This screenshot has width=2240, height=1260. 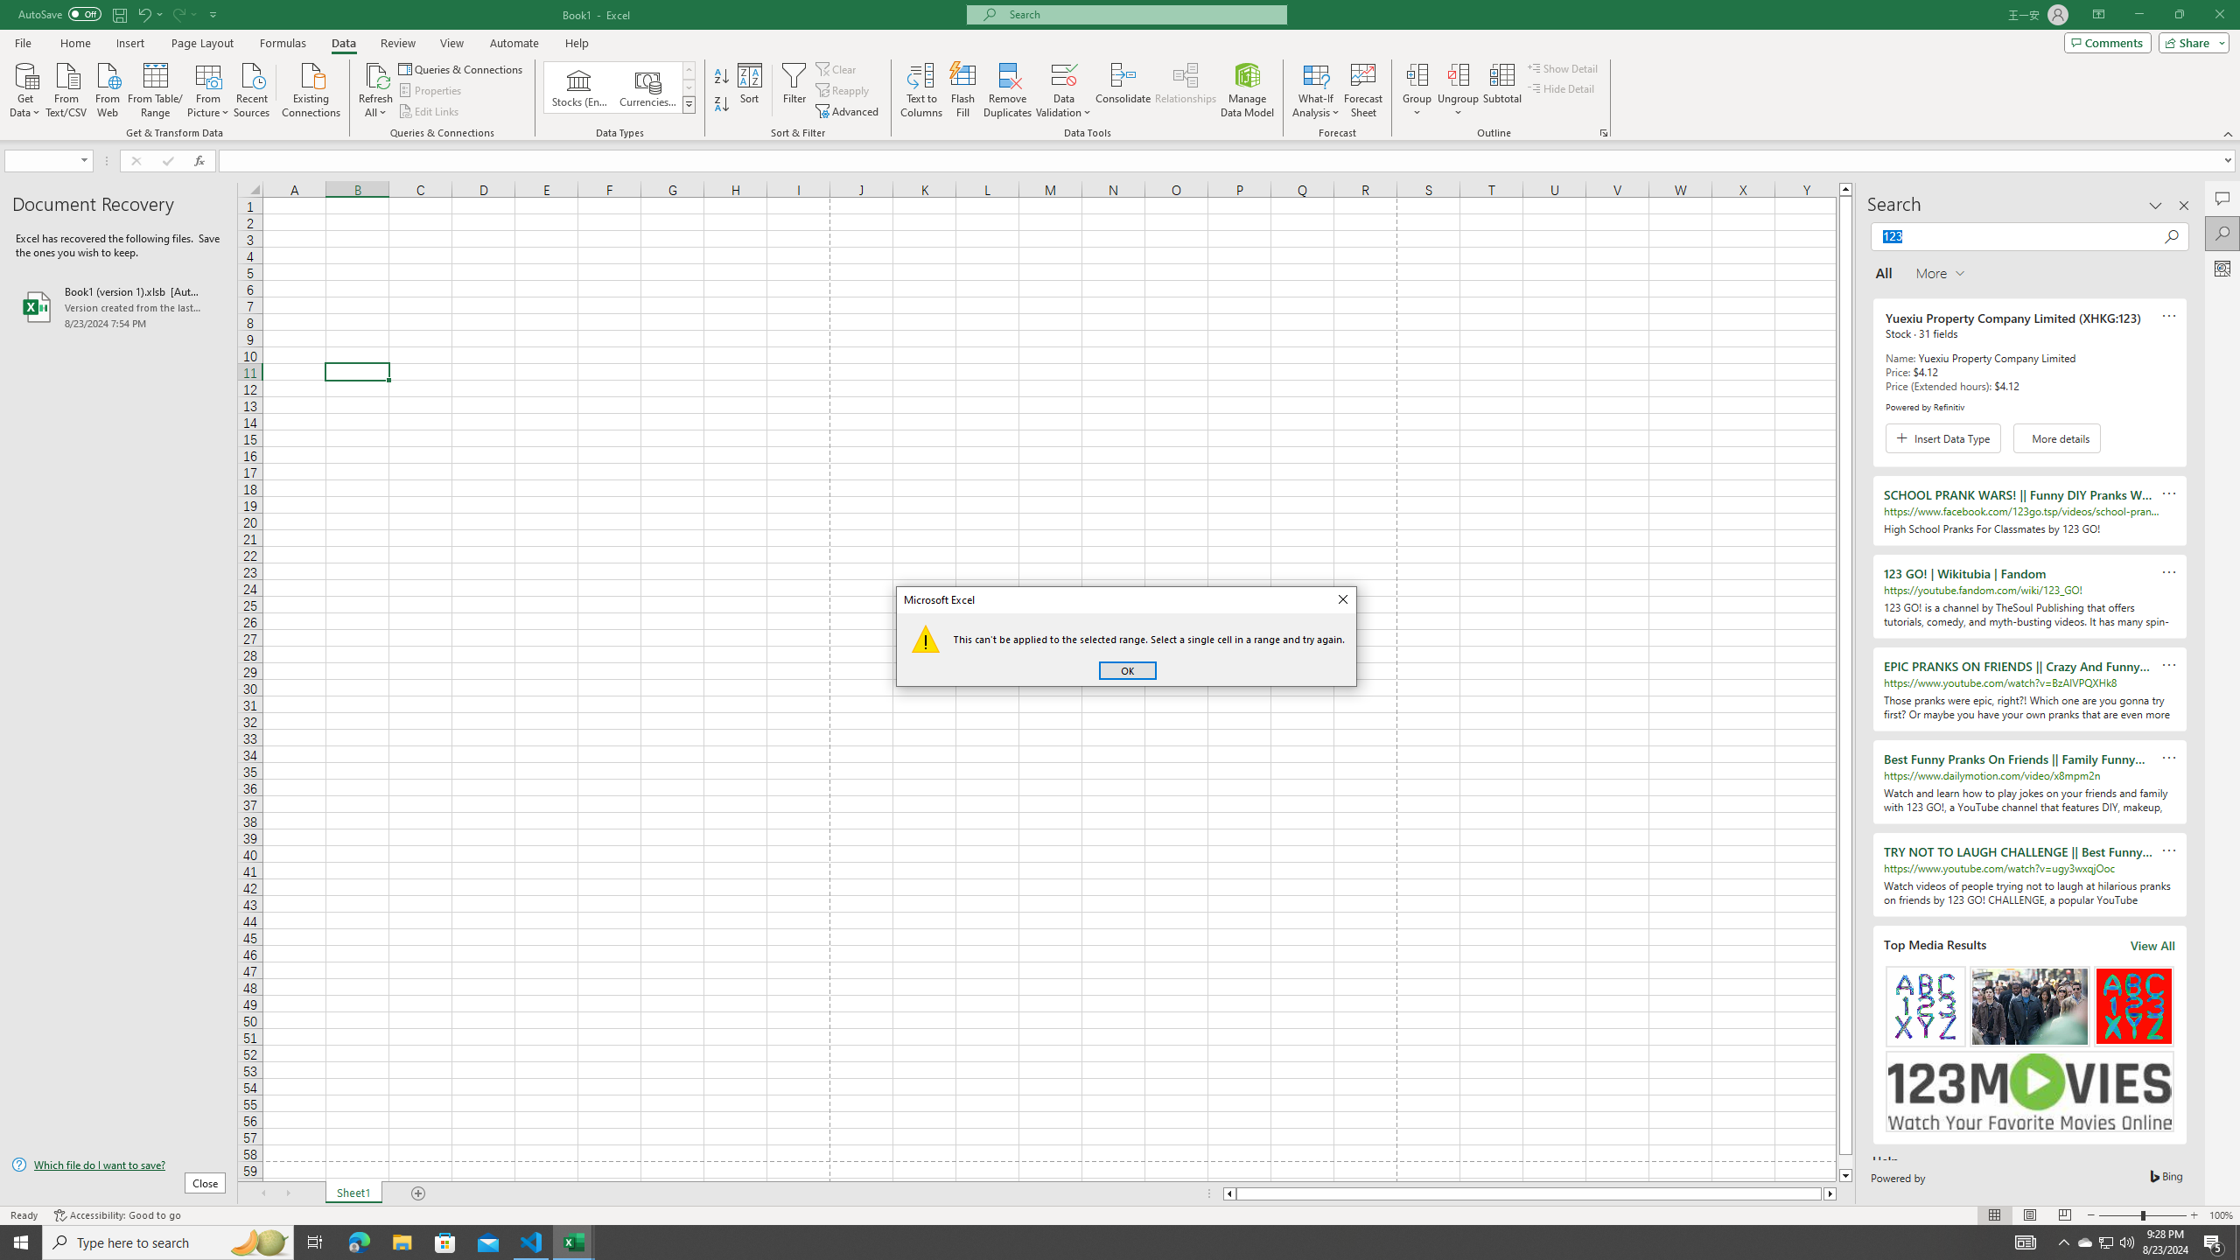 I want to click on Show Detail, so click(x=1563, y=68).